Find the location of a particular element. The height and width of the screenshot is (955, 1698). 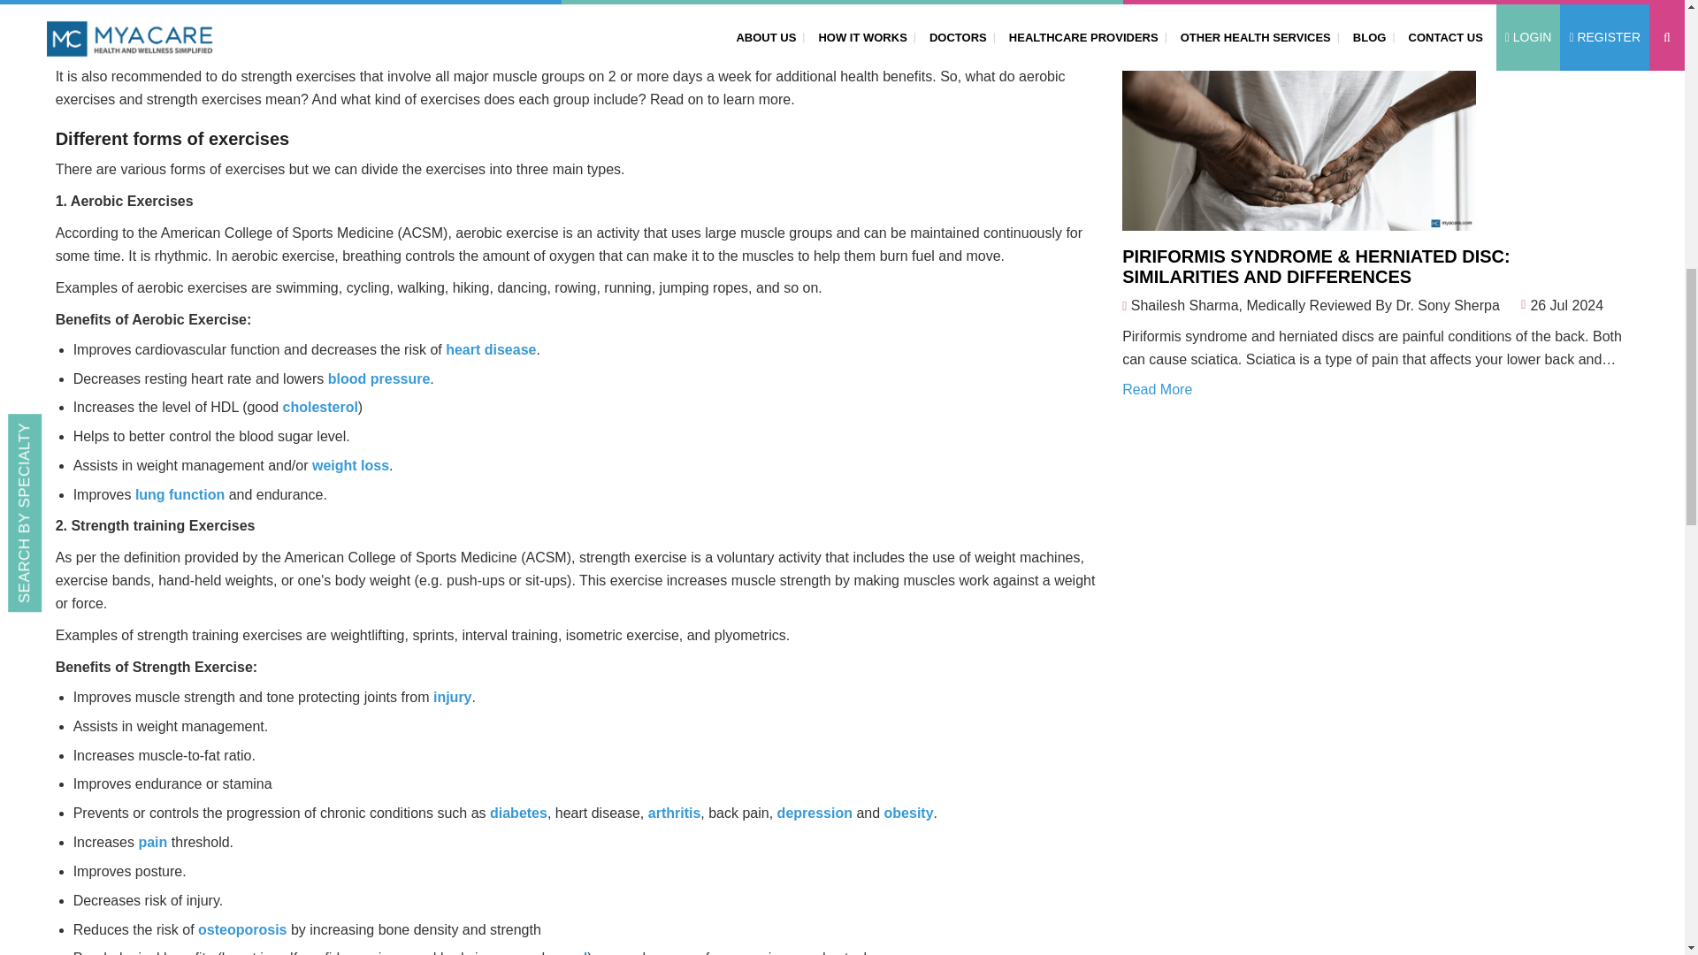

cholesterol is located at coordinates (320, 407).